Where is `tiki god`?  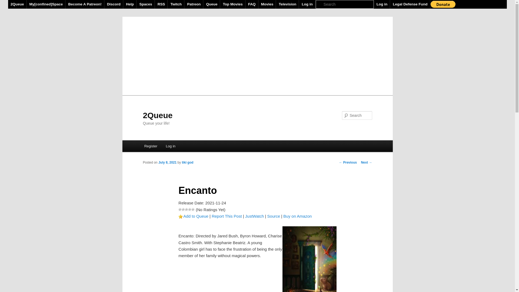 tiki god is located at coordinates (188, 162).